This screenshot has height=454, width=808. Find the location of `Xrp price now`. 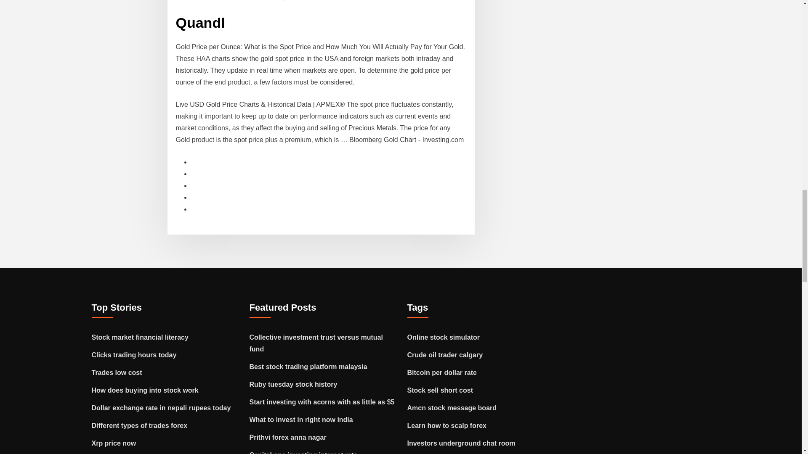

Xrp price now is located at coordinates (114, 443).